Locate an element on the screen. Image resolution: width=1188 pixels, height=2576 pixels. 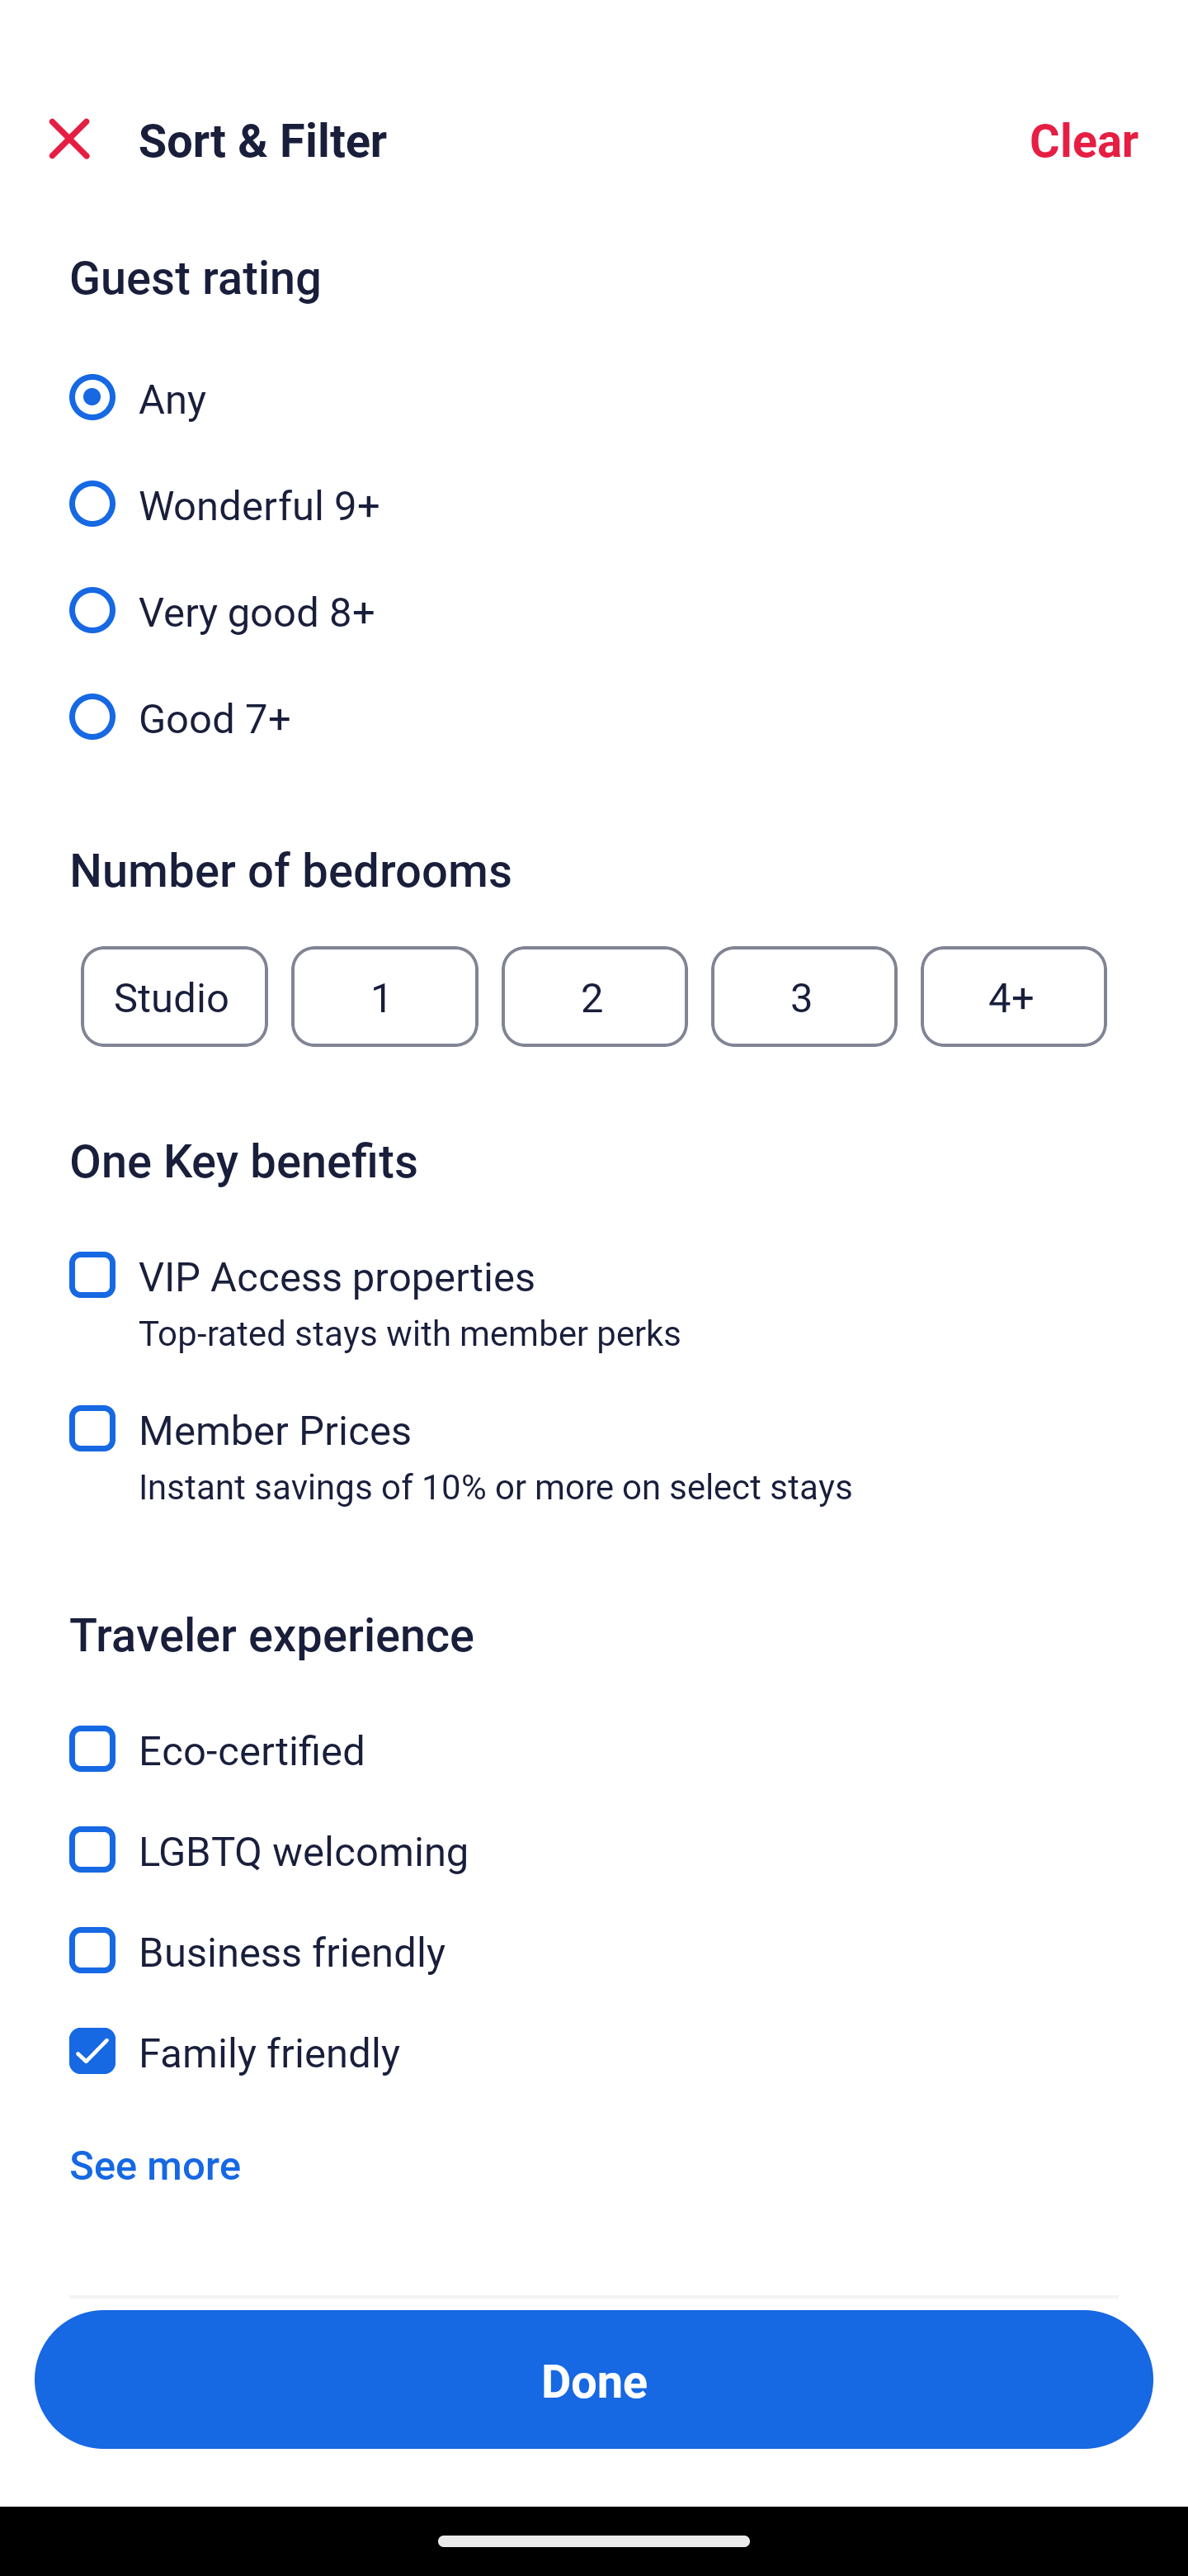
LGBTQ welcoming, LGBTQ welcoming is located at coordinates (594, 1830).